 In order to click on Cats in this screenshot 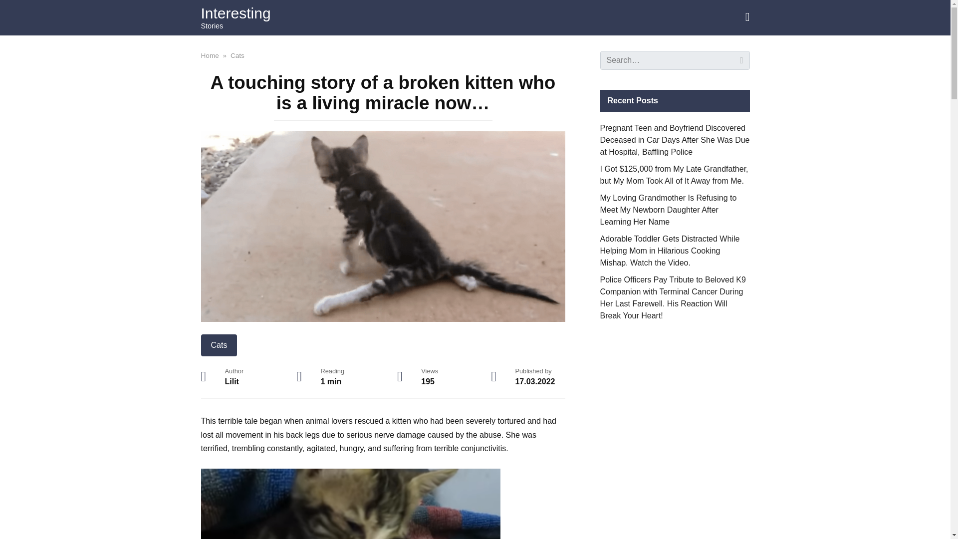, I will do `click(238, 55)`.